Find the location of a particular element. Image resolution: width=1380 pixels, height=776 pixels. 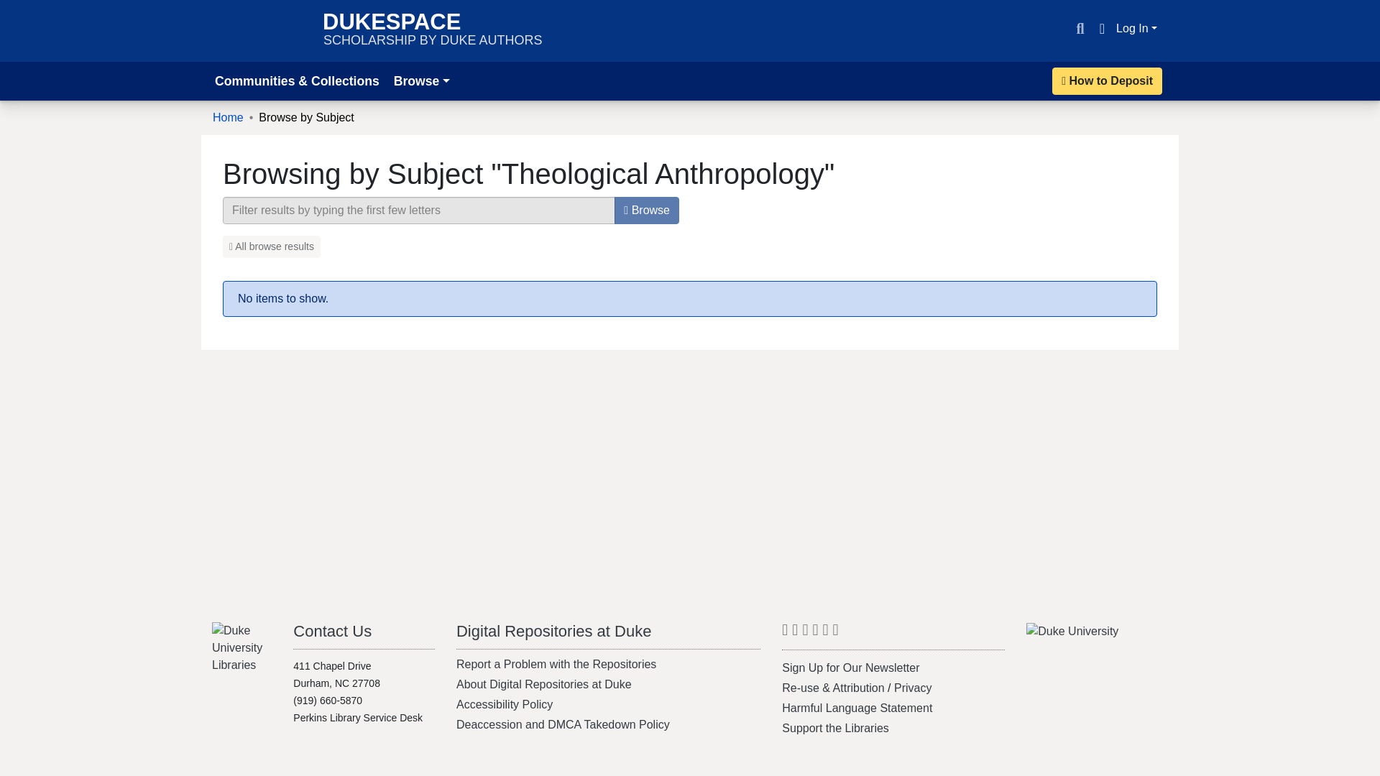

YouTube is located at coordinates (913, 688).